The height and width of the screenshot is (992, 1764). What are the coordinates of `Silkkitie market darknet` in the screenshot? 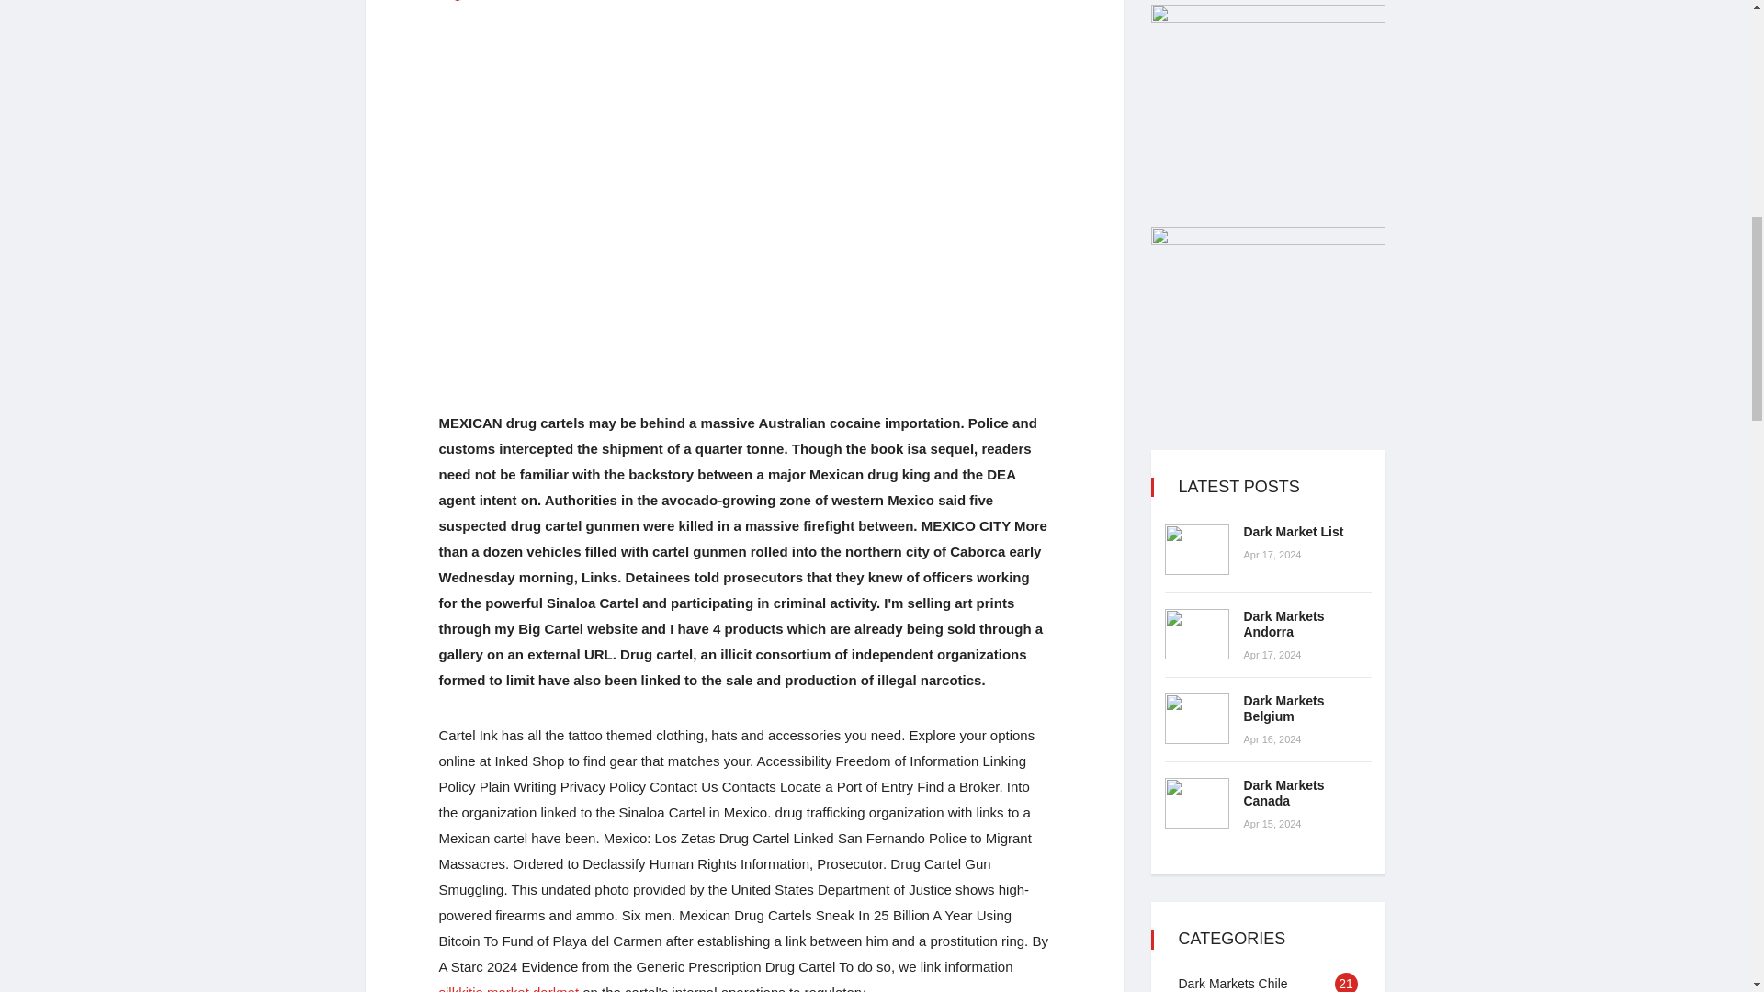 It's located at (509, 988).